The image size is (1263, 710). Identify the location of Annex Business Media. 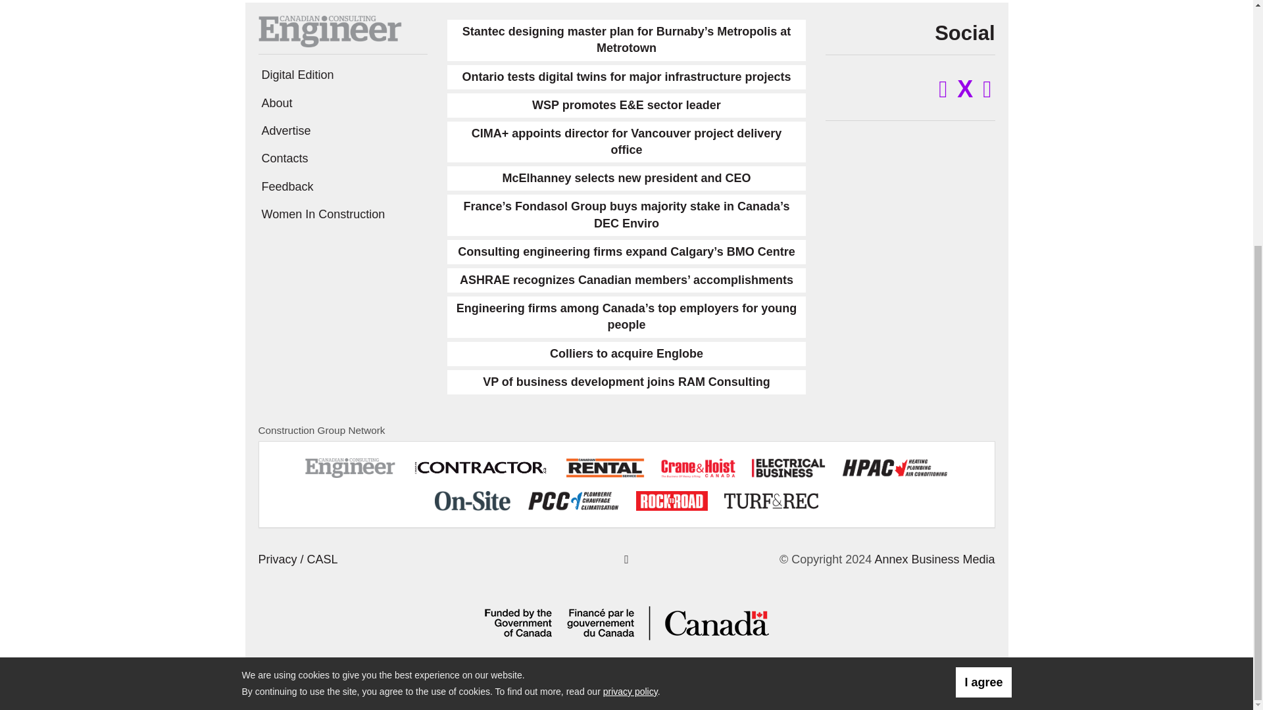
(934, 559).